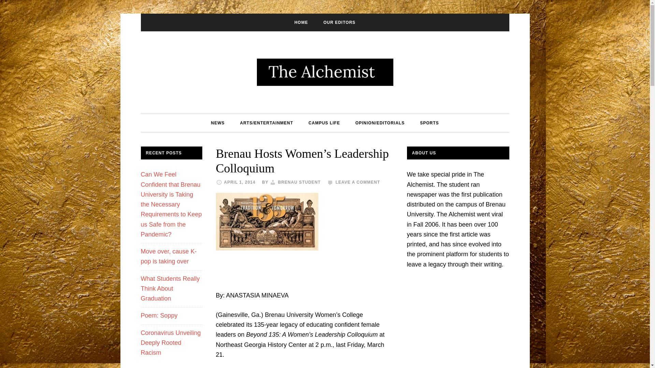 This screenshot has width=655, height=368. Describe the element at coordinates (170, 288) in the screenshot. I see `What Students Really Think About Graduation` at that location.